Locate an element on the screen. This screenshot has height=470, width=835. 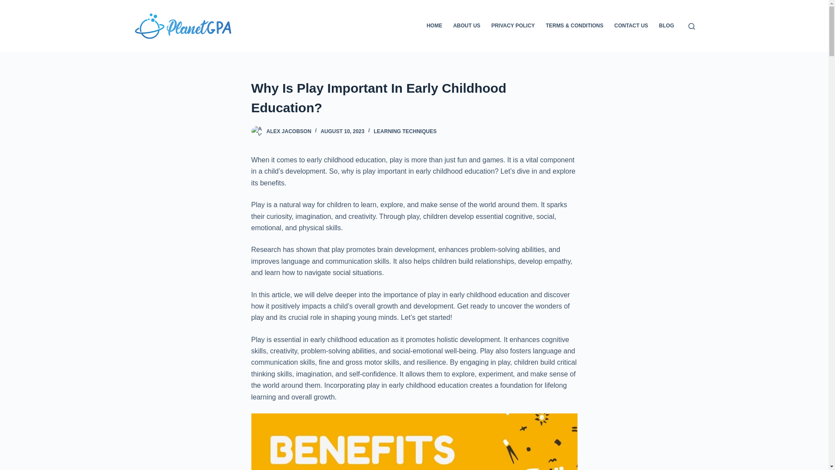
PRIVACY POLICY is located at coordinates (513, 26).